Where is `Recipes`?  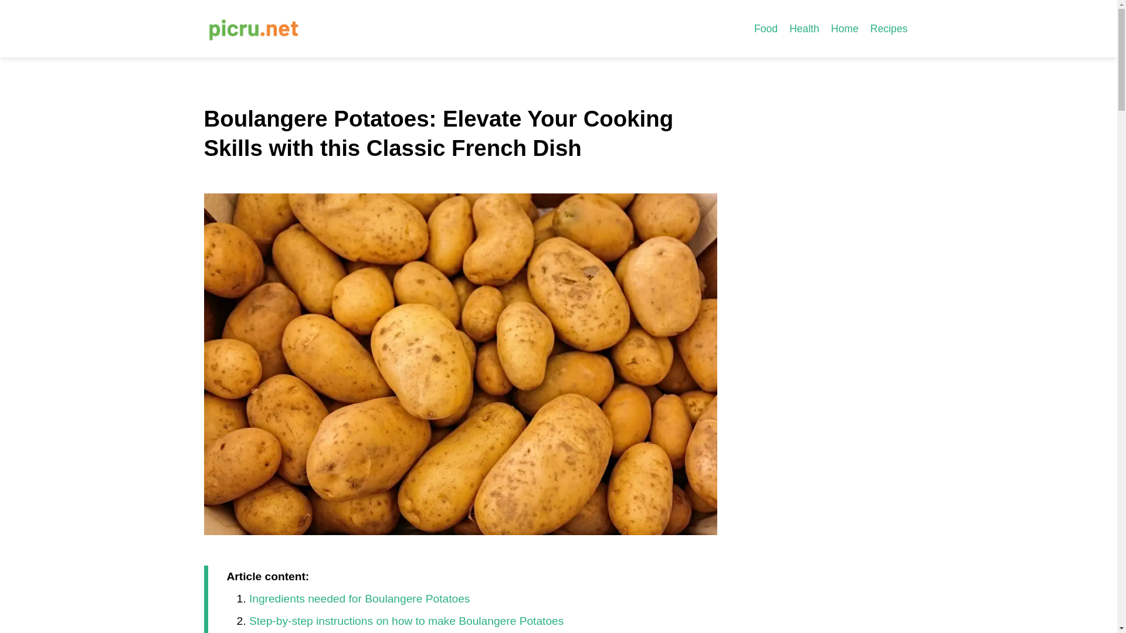 Recipes is located at coordinates (889, 28).